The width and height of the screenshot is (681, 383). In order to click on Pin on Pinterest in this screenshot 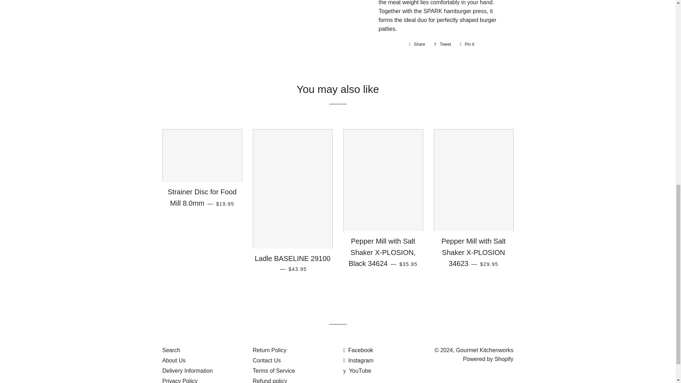, I will do `click(467, 44)`.